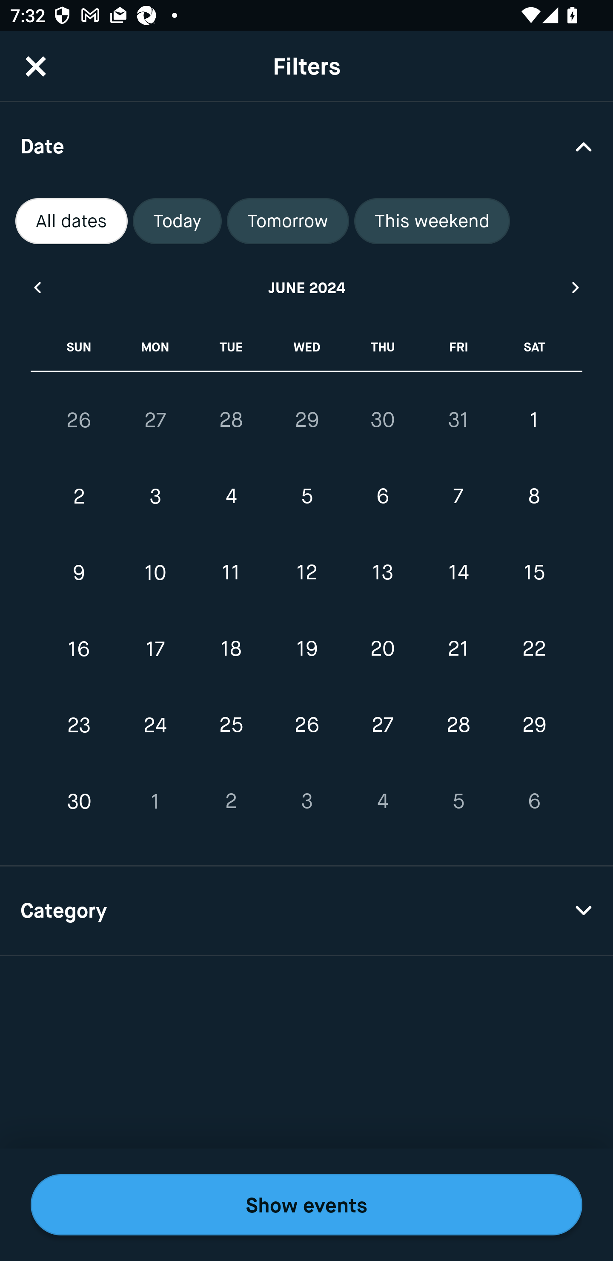 This screenshot has width=613, height=1261. I want to click on 5, so click(458, 801).